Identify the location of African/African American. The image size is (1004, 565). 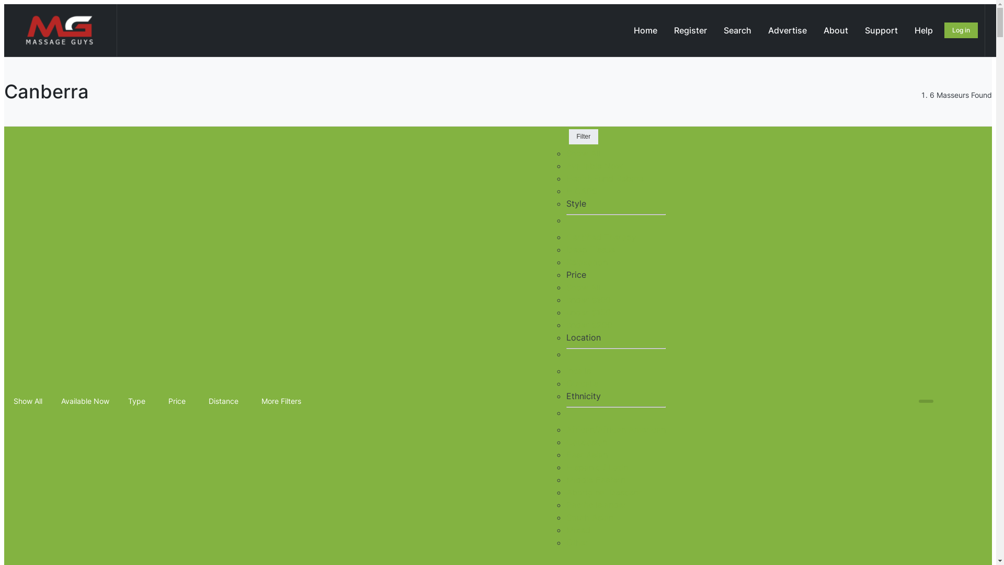
(615, 430).